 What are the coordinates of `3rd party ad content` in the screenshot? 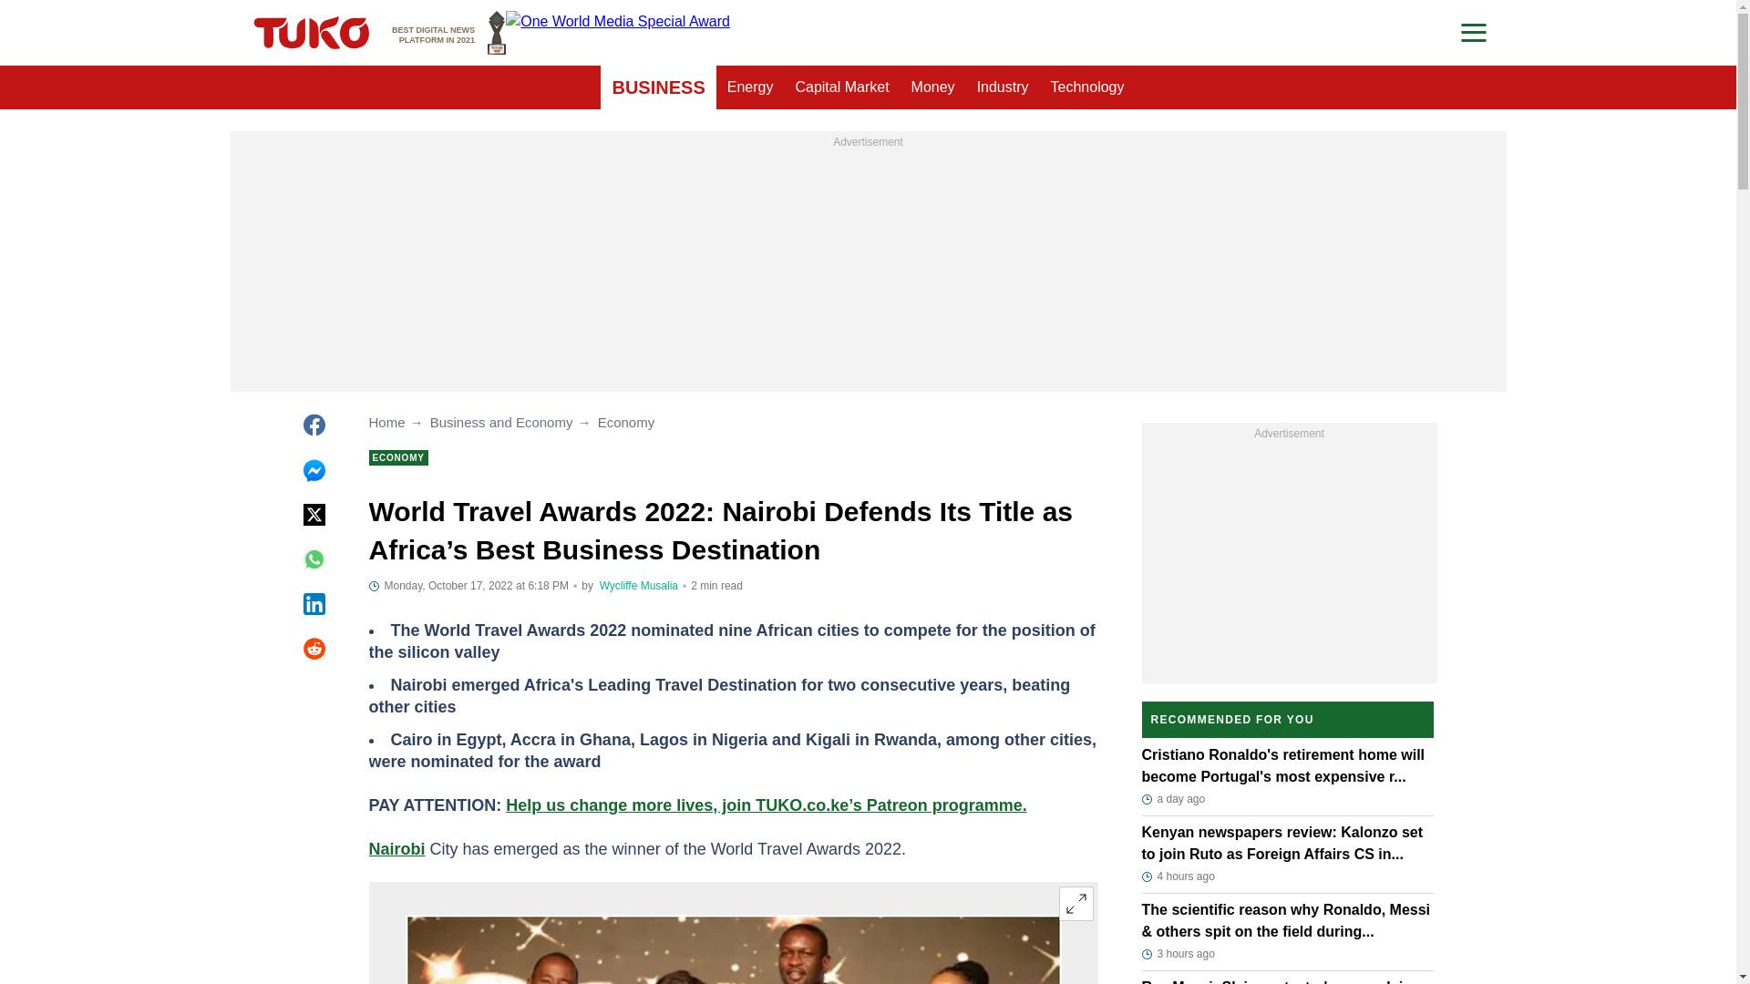 It's located at (1289, 558).